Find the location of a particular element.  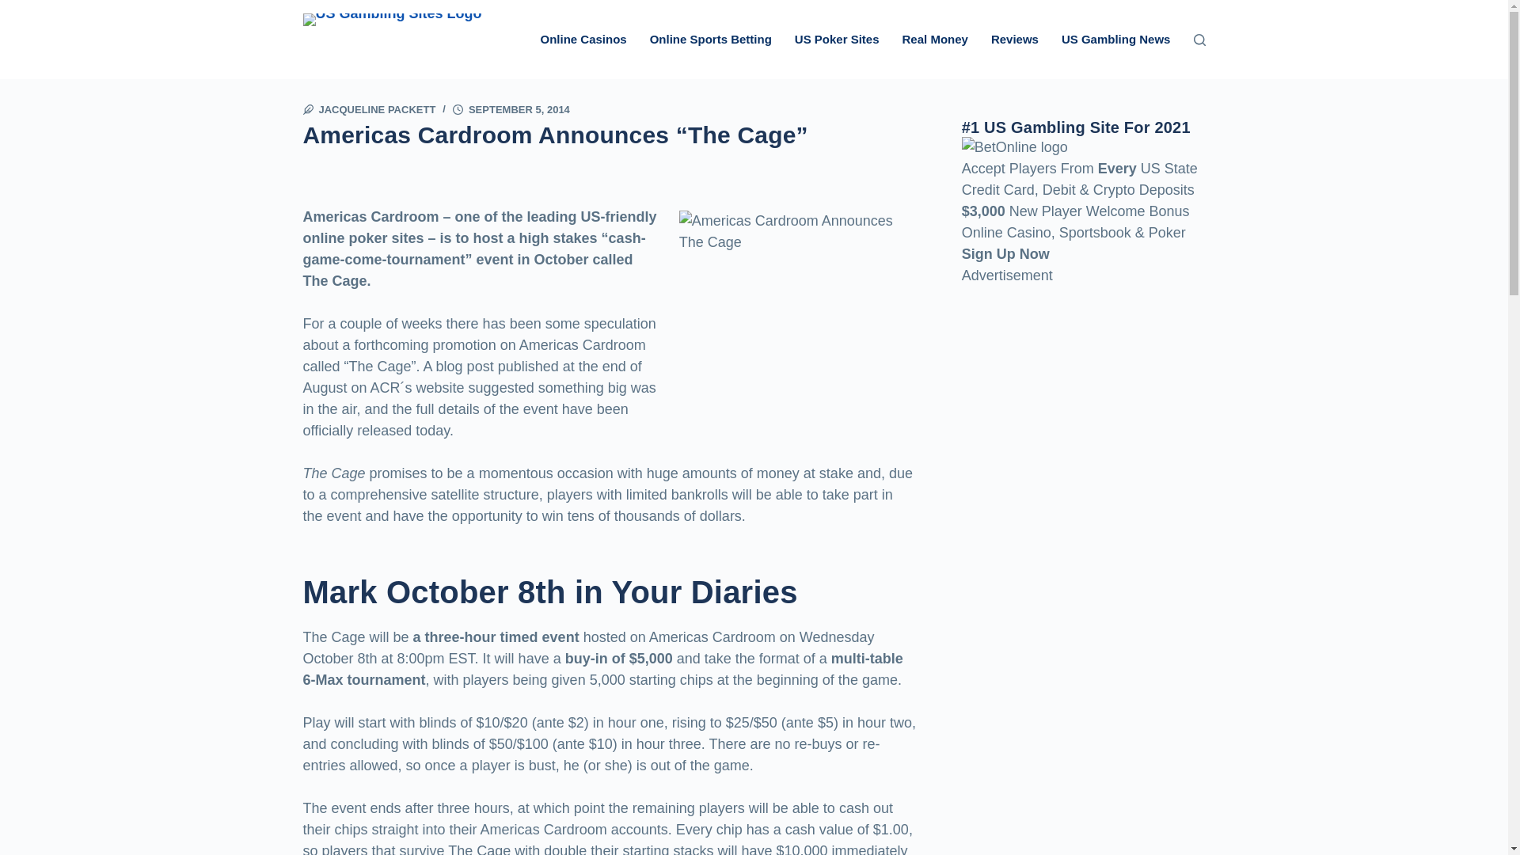

Posts by Jacqueline Packett is located at coordinates (376, 109).